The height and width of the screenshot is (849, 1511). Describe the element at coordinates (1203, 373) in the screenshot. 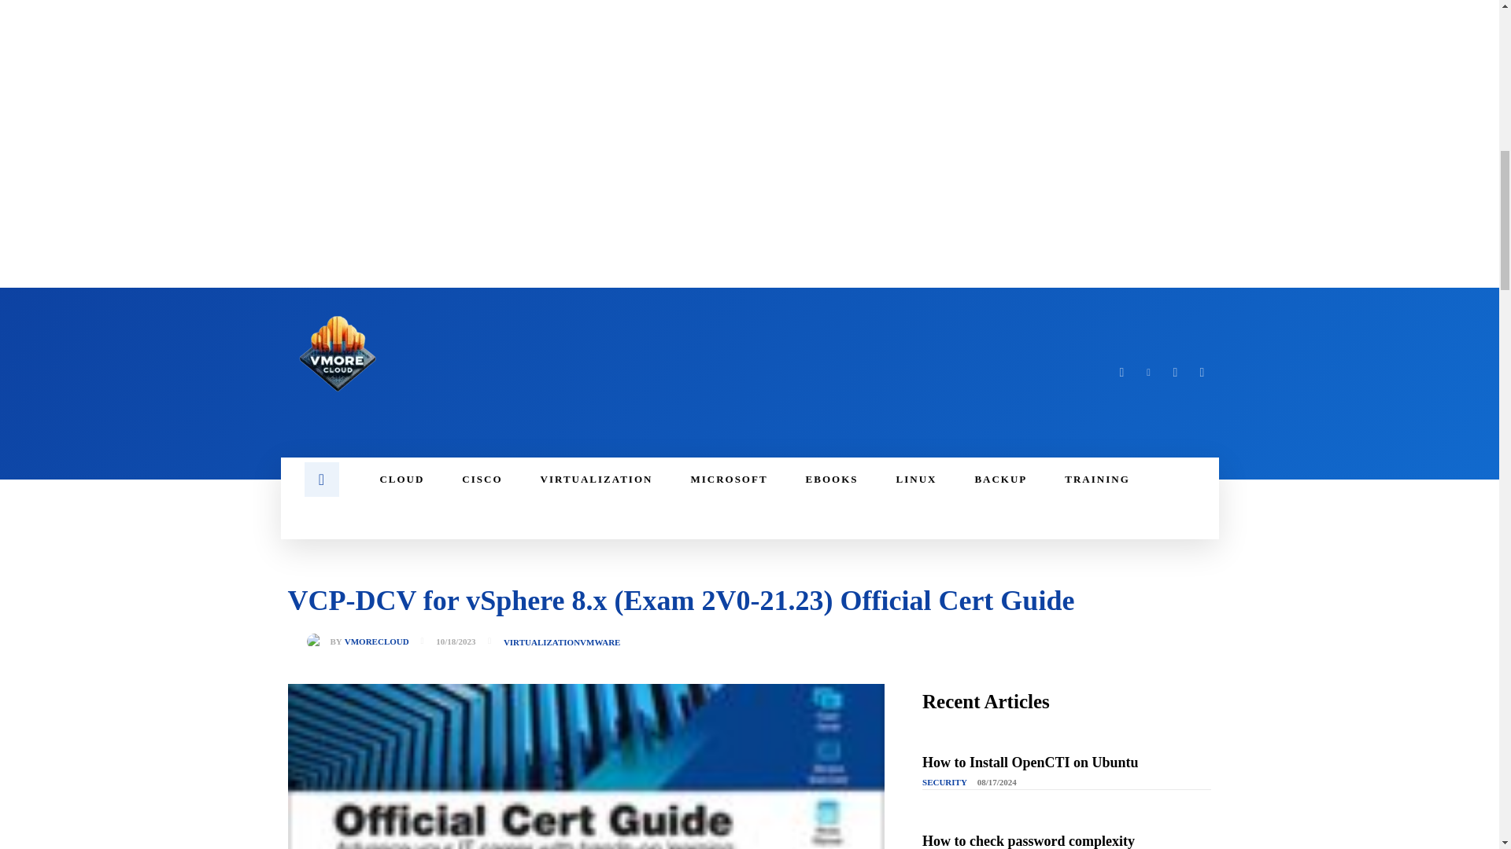

I see `Youtube` at that location.